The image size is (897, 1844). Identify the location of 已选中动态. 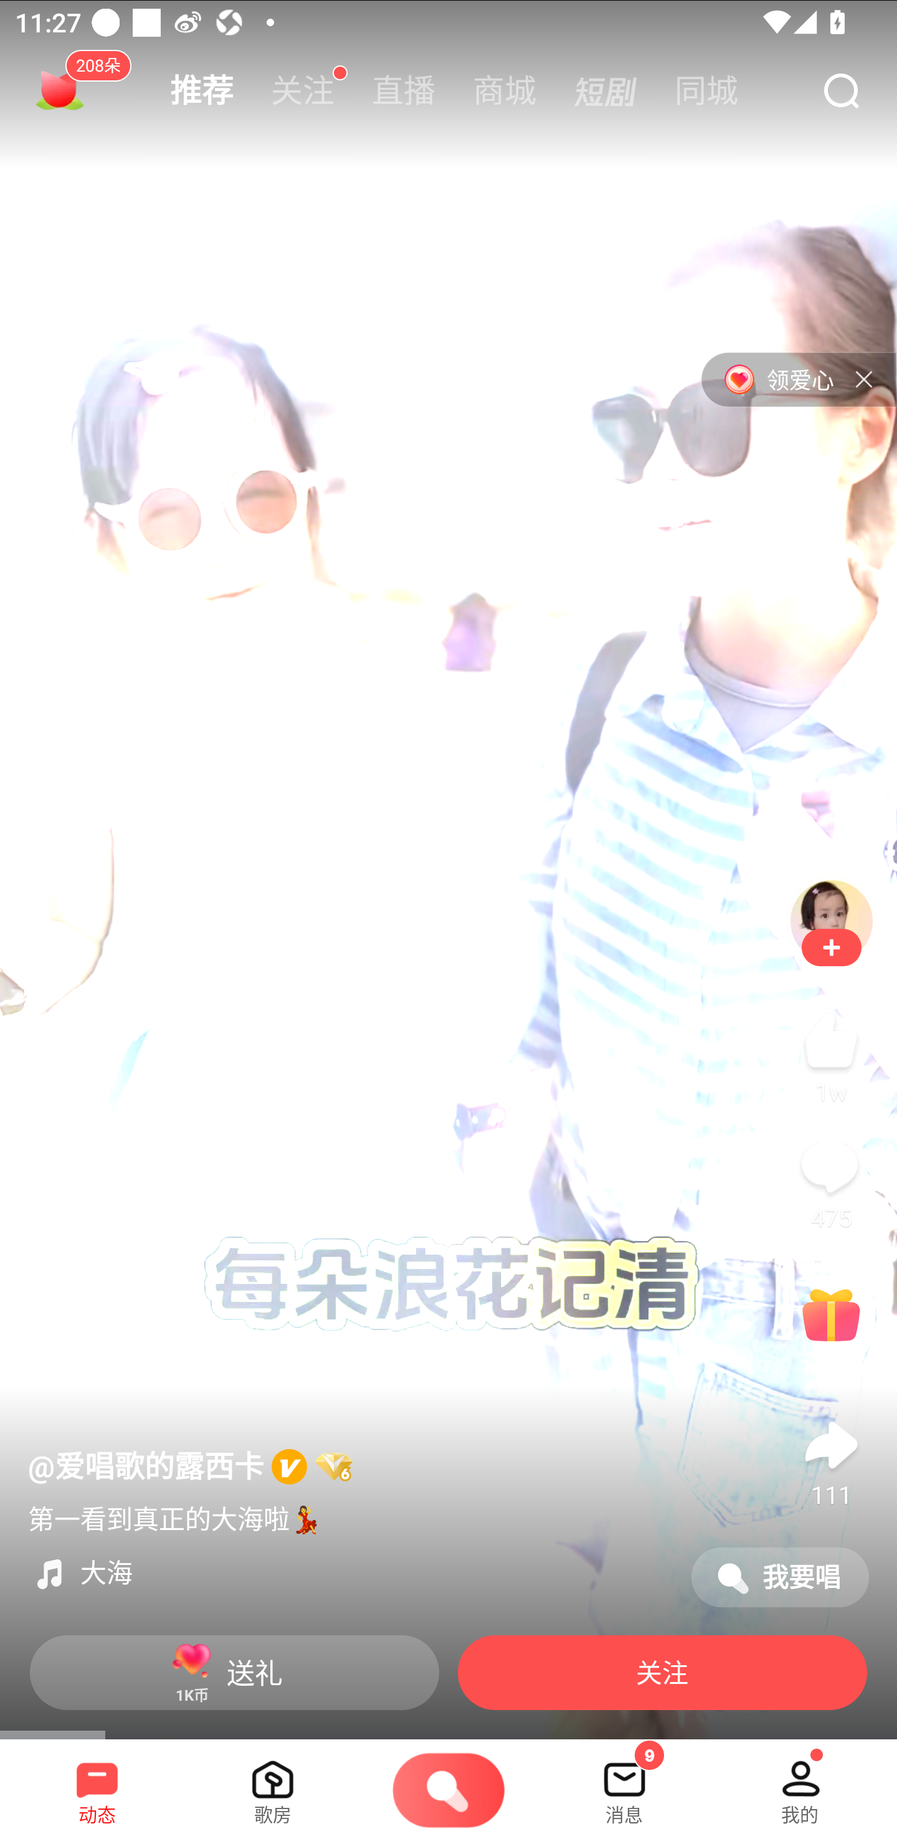
(97, 1784).